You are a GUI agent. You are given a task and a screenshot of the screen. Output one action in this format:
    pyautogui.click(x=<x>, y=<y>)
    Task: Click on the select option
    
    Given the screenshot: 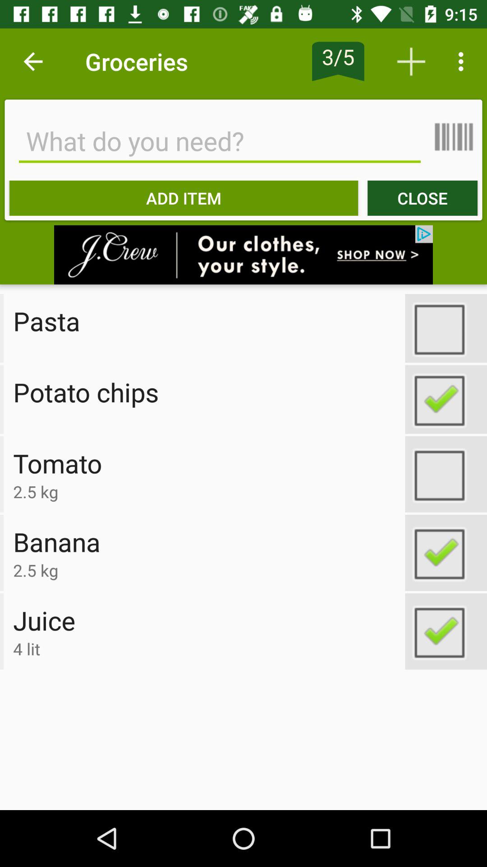 What is the action you would take?
    pyautogui.click(x=446, y=553)
    